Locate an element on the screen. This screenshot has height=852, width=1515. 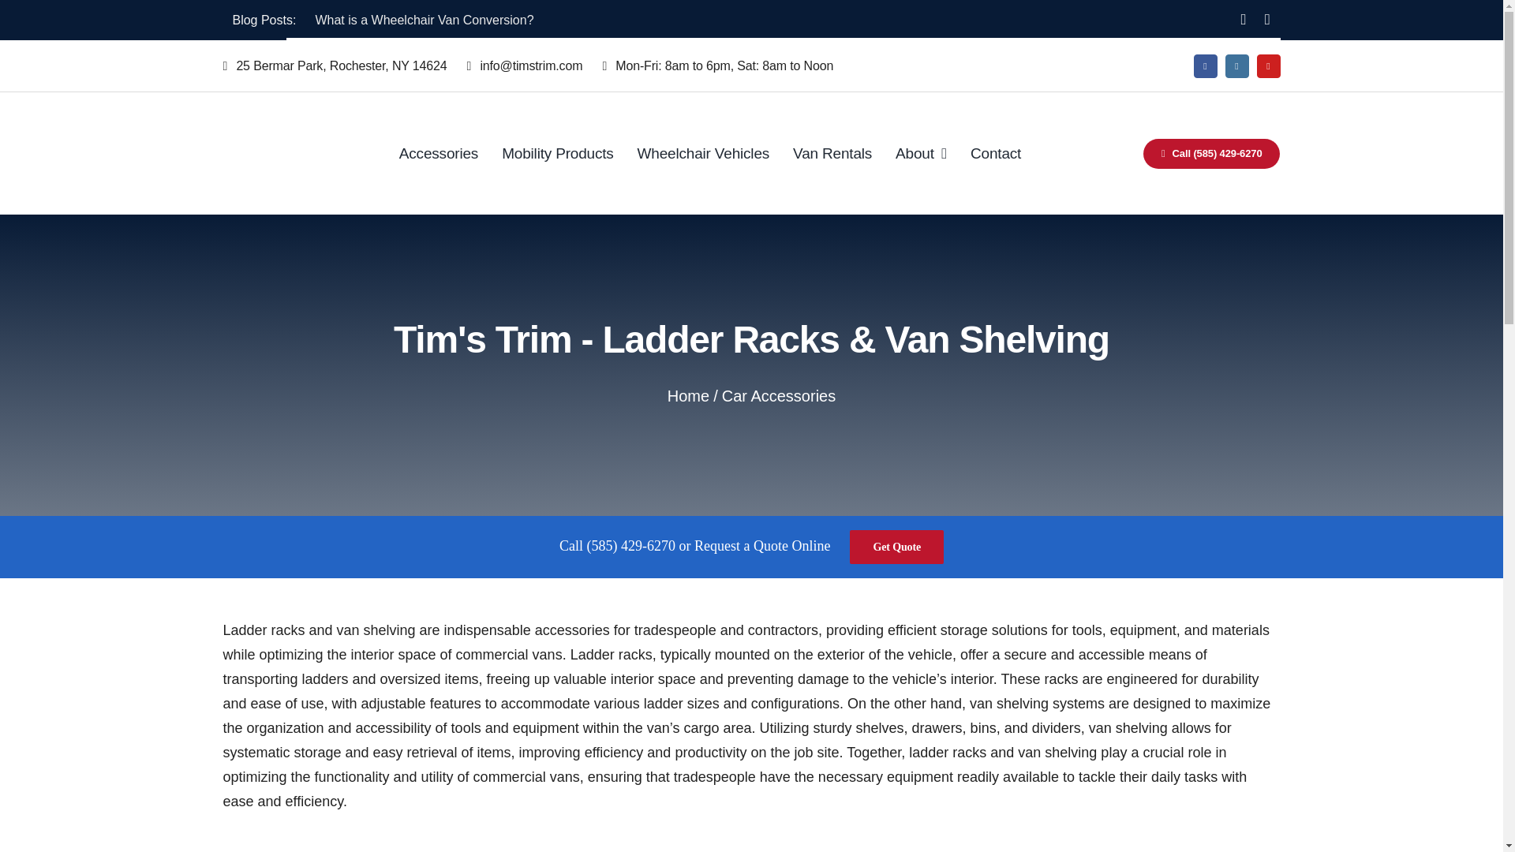
What is a Wheelchair Van Conversion? is located at coordinates (424, 20).